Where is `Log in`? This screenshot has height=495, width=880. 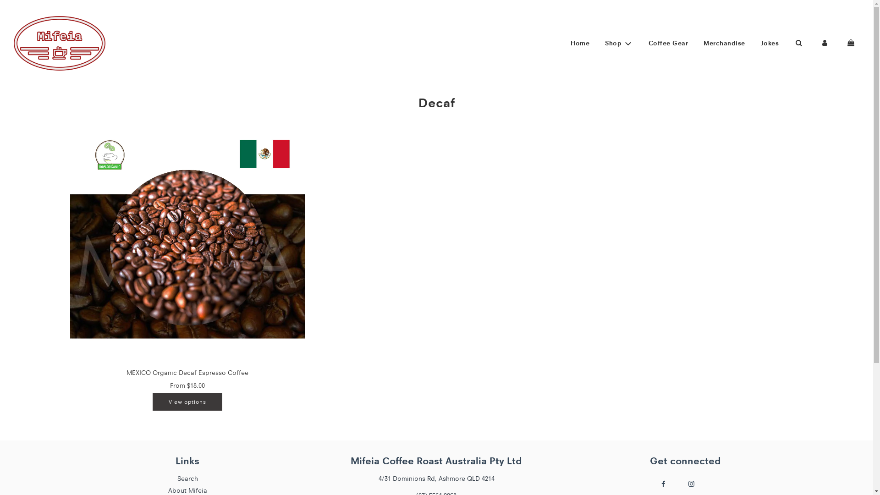 Log in is located at coordinates (825, 43).